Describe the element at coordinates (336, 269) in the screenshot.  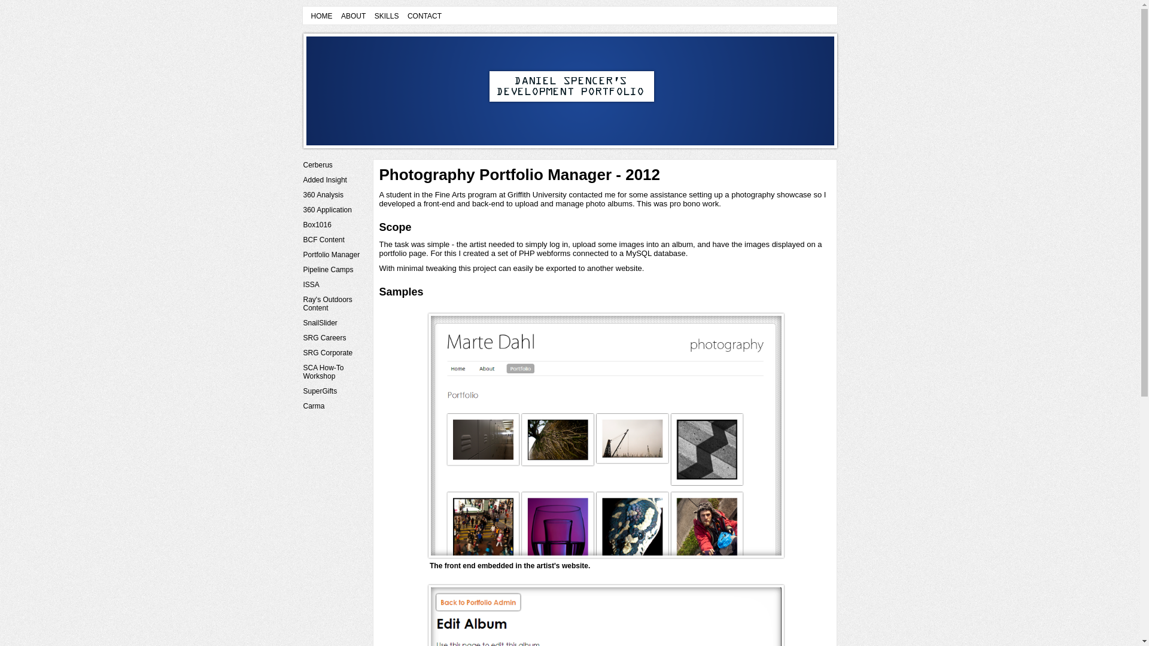
I see `Pipeline Camps` at that location.